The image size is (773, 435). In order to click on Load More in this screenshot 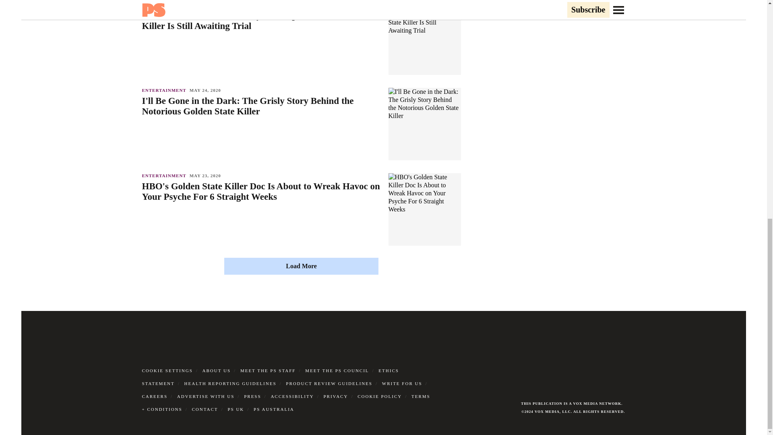, I will do `click(301, 266)`.